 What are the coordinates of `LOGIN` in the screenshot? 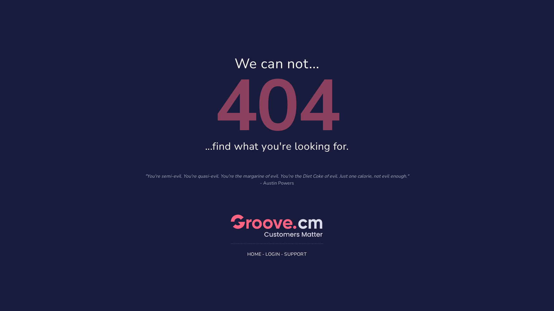 It's located at (273, 254).